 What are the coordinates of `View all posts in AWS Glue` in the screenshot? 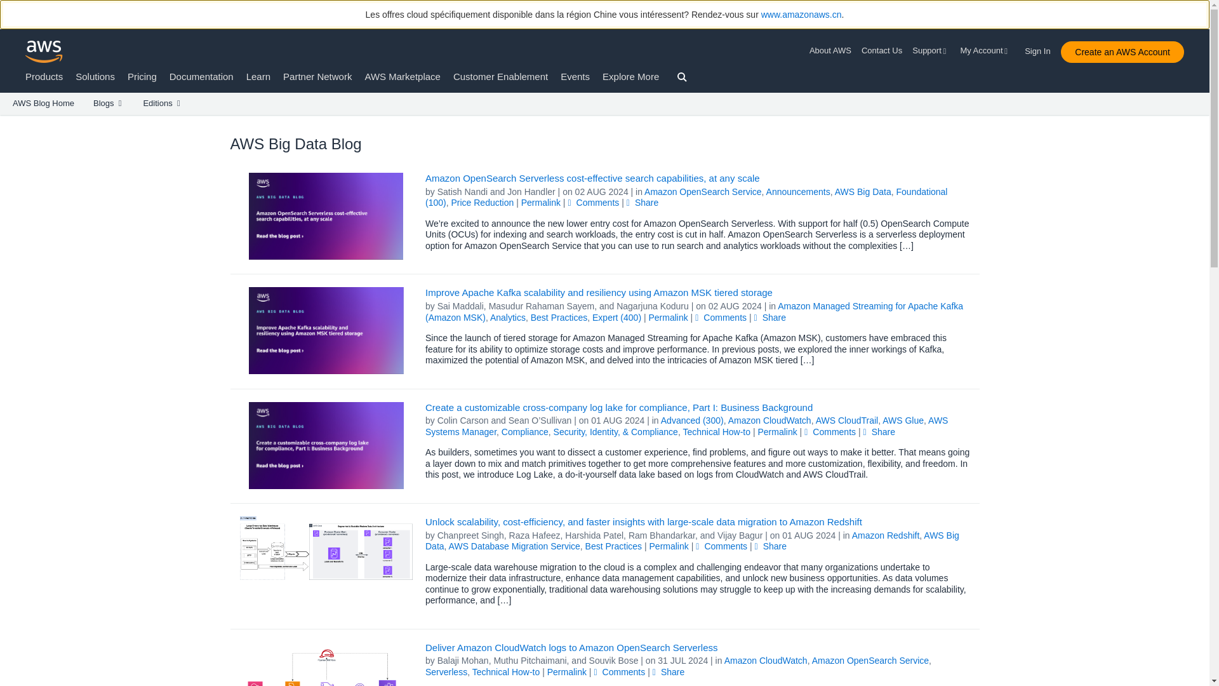 It's located at (903, 420).